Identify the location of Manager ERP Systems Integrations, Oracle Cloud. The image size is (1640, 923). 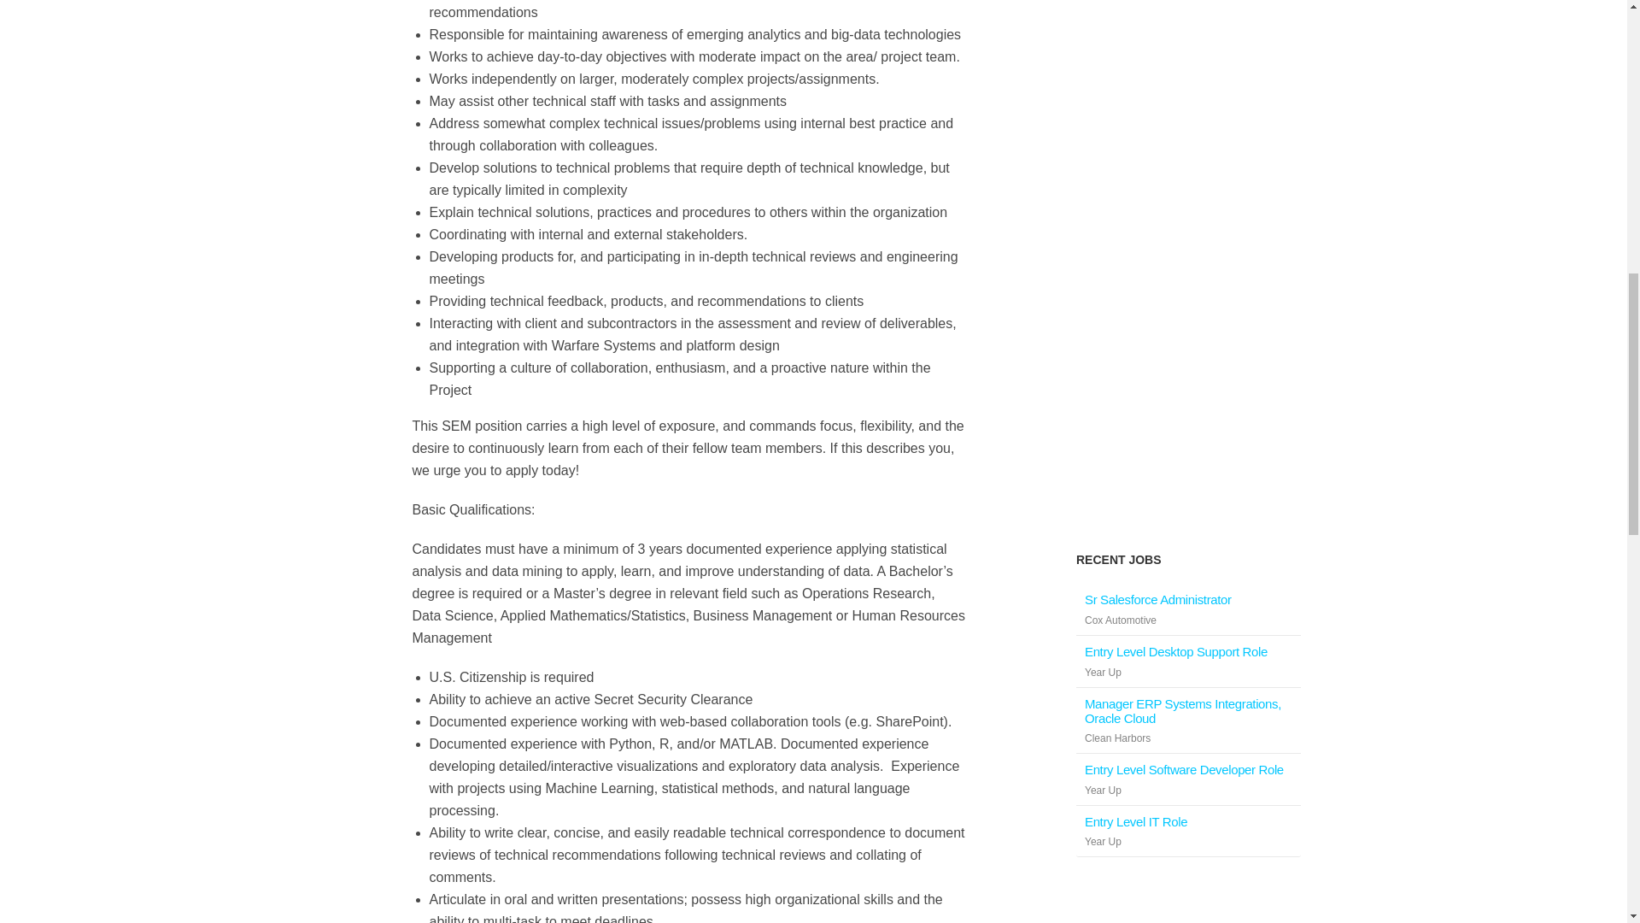
(1187, 711).